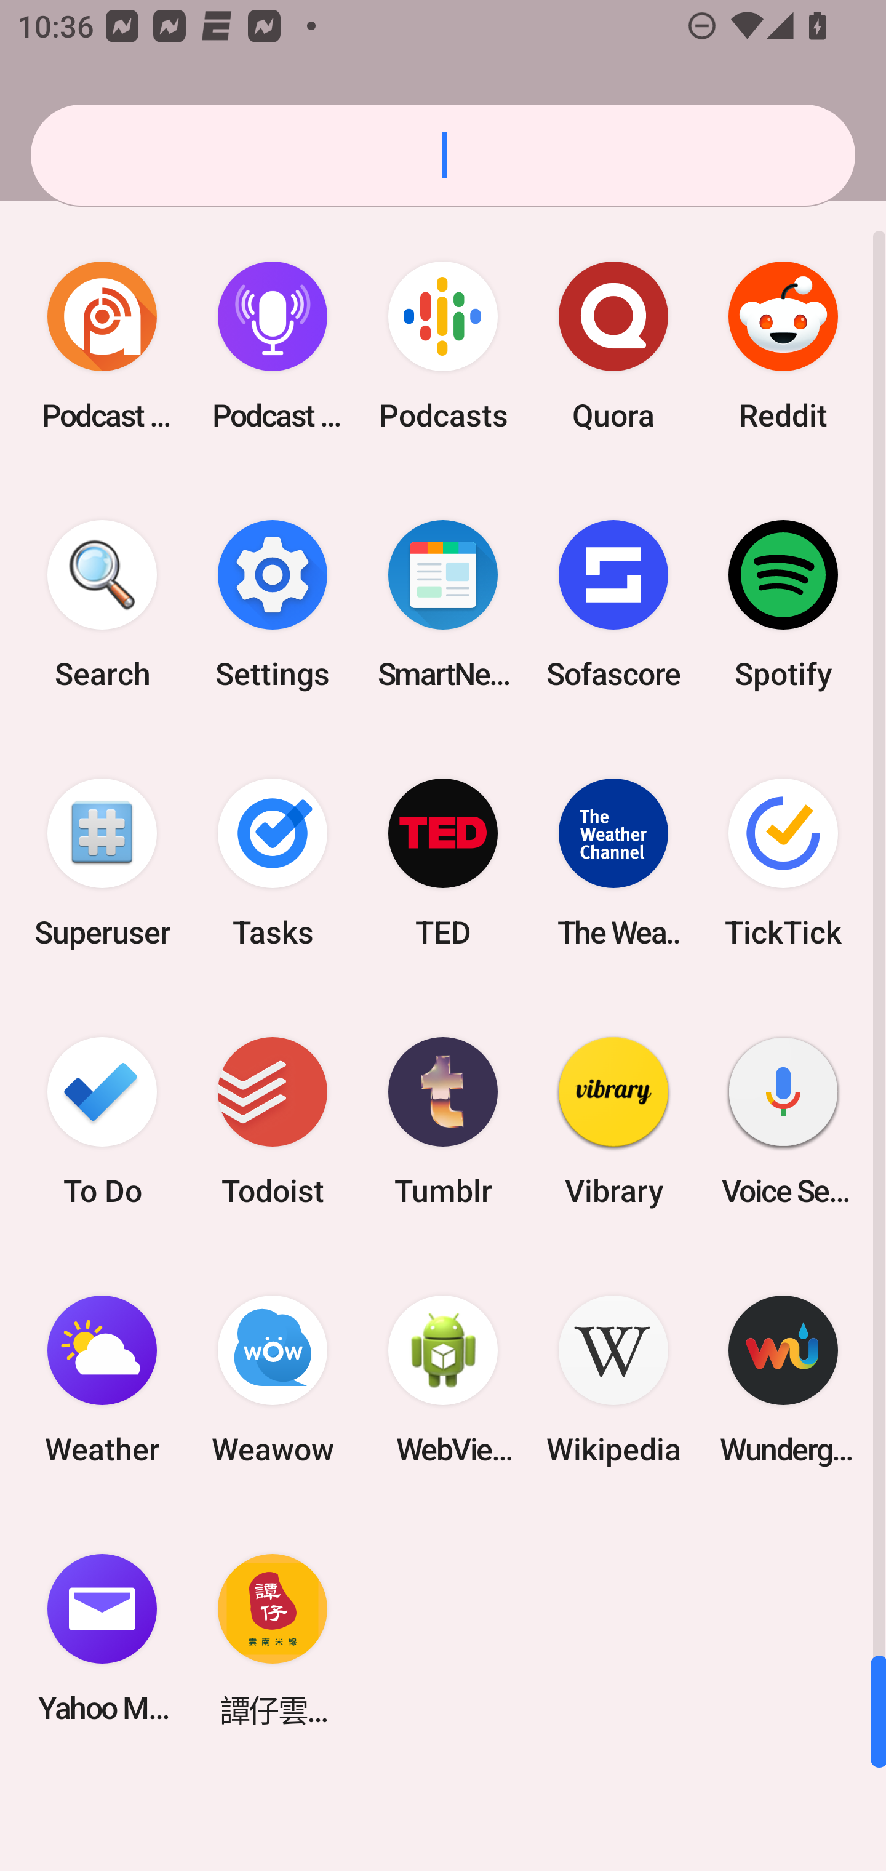 Image resolution: width=886 pixels, height=1871 pixels. I want to click on Spotify, so click(783, 604).